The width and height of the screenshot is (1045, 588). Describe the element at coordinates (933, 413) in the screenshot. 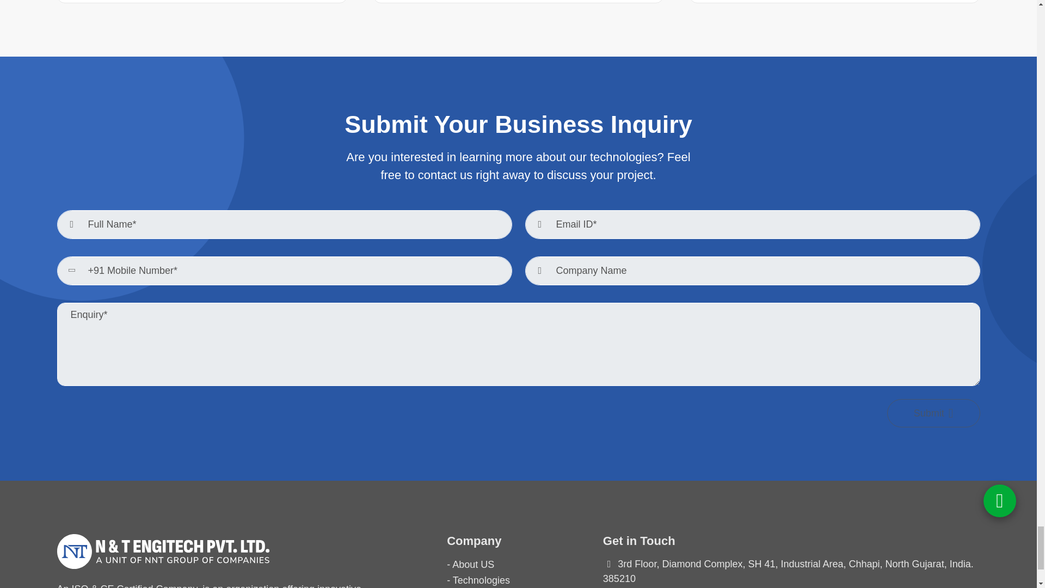

I see `Submit` at that location.